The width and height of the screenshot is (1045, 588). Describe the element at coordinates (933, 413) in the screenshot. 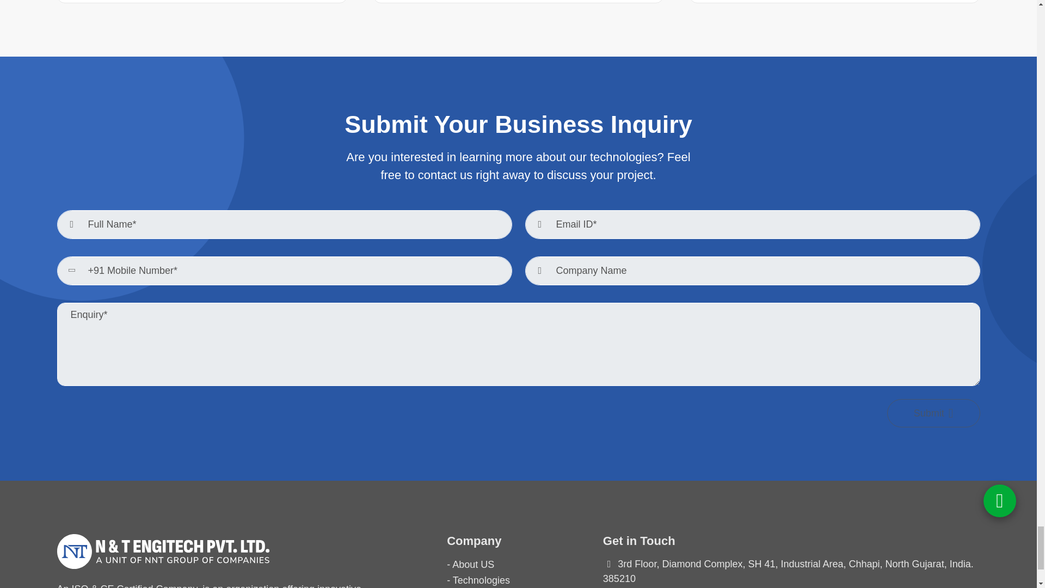

I see `Submit` at that location.